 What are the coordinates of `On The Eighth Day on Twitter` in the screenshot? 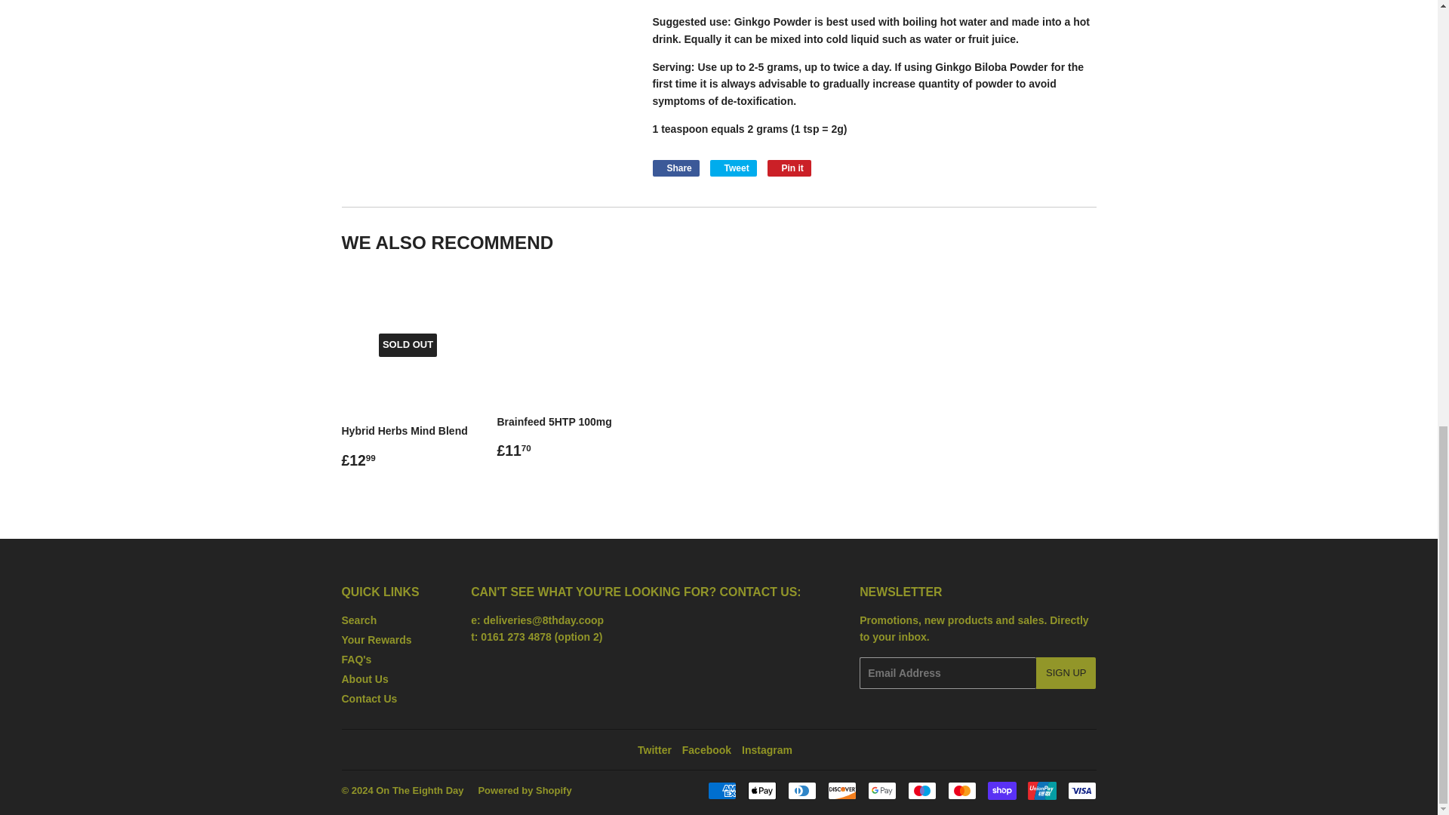 It's located at (654, 750).